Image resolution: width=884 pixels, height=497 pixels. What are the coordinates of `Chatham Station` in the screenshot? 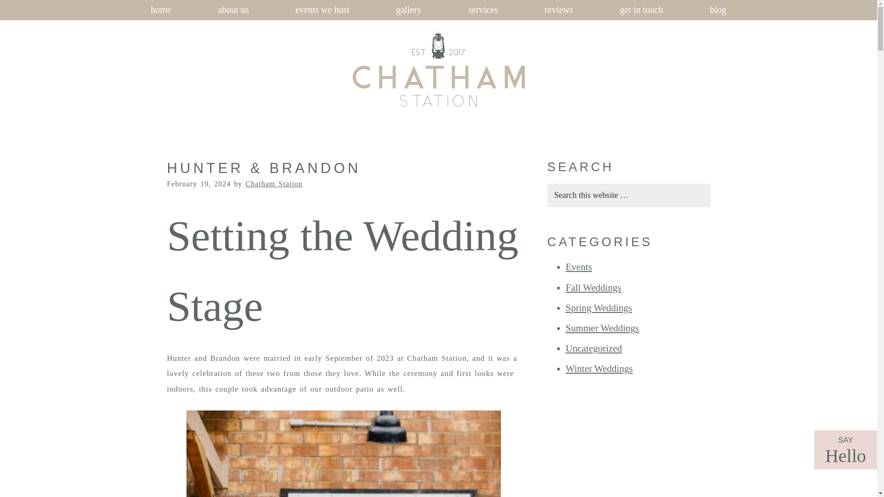 It's located at (368, 114).